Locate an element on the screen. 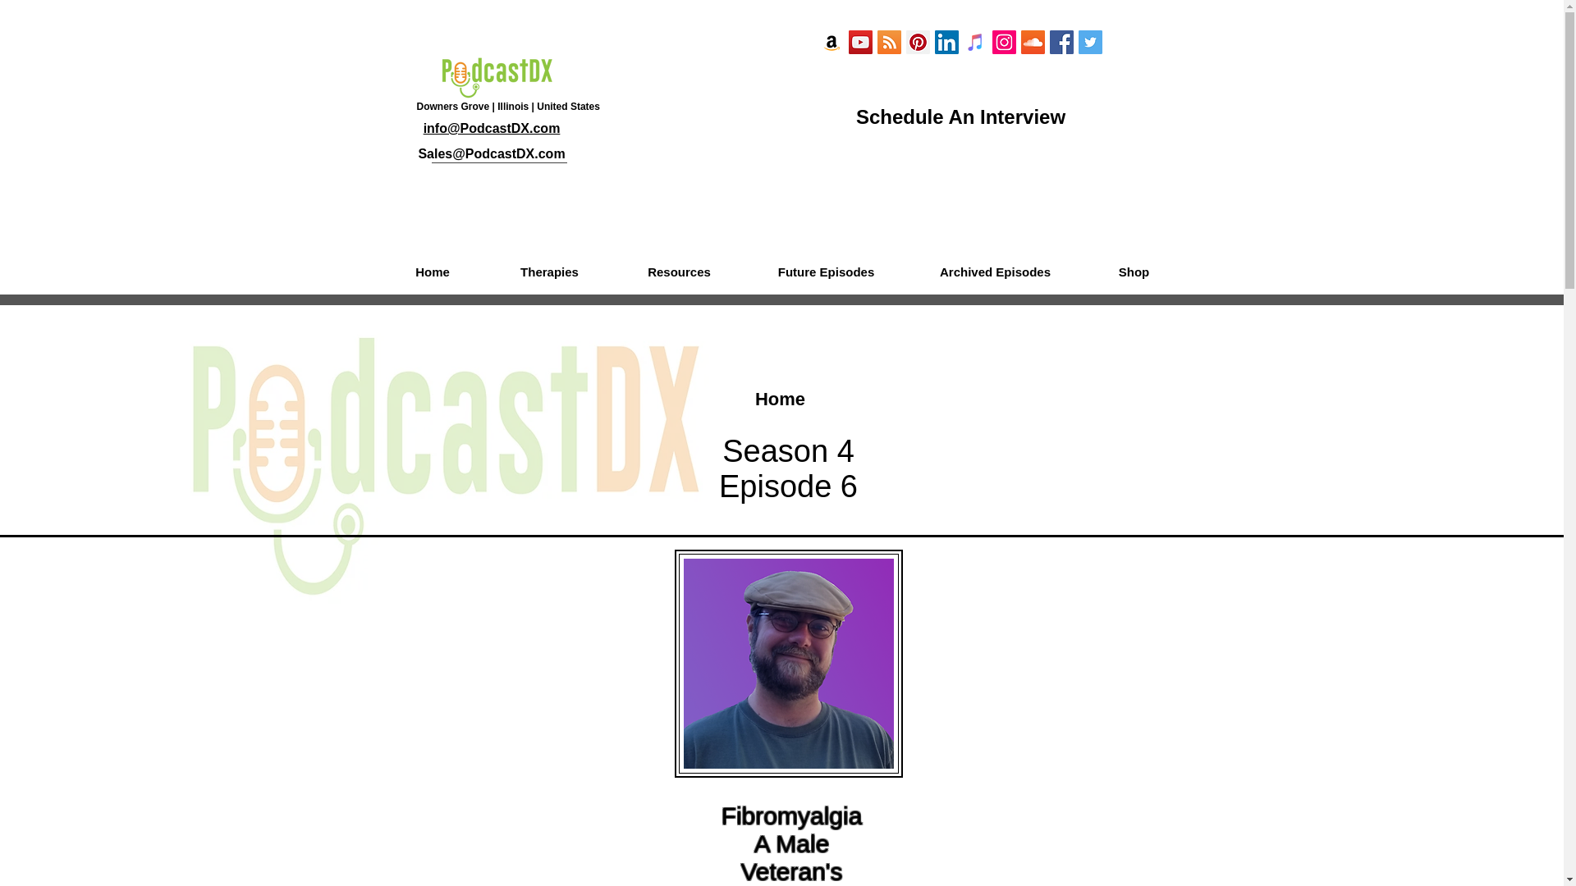 The height and width of the screenshot is (886, 1576). Archived Episodes is located at coordinates (995, 272).